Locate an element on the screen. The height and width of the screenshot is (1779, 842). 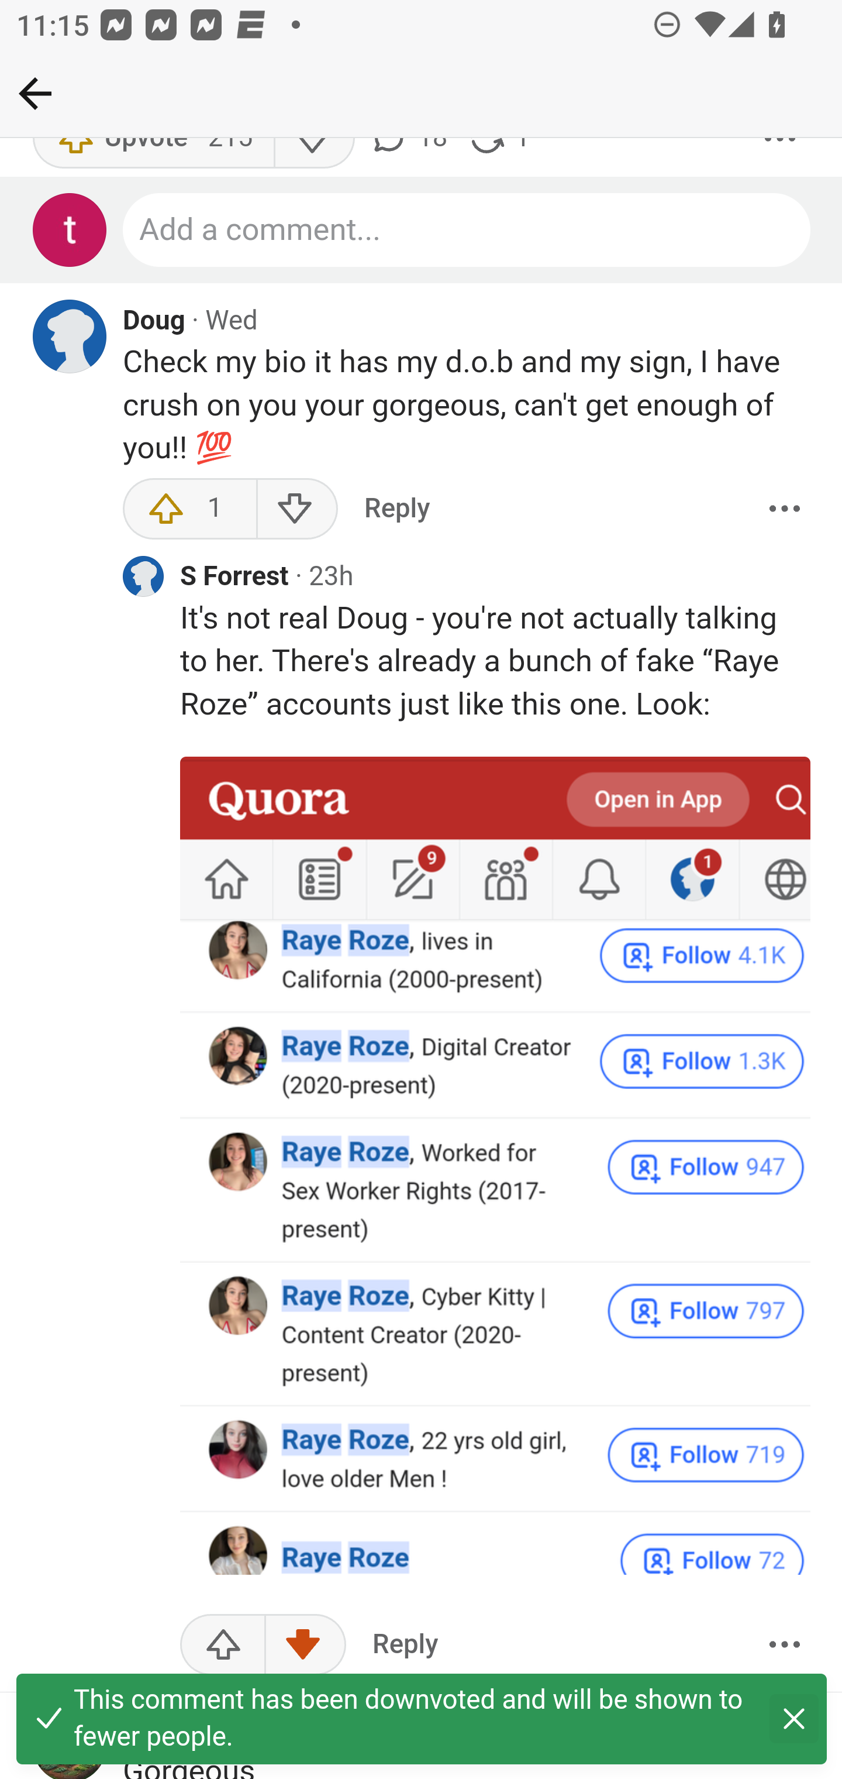
More is located at coordinates (784, 509).